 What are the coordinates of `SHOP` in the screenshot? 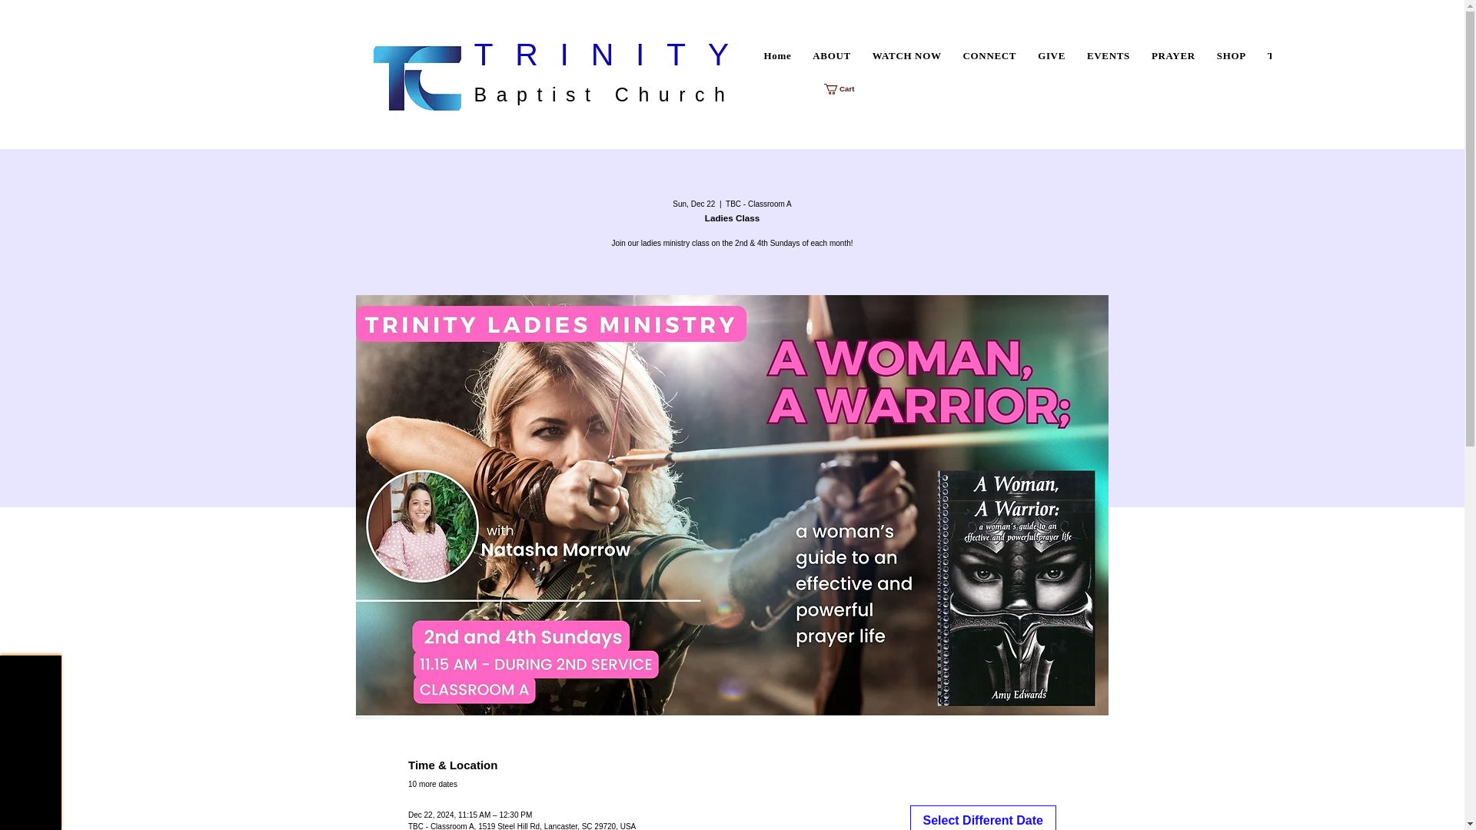 It's located at (989, 55).